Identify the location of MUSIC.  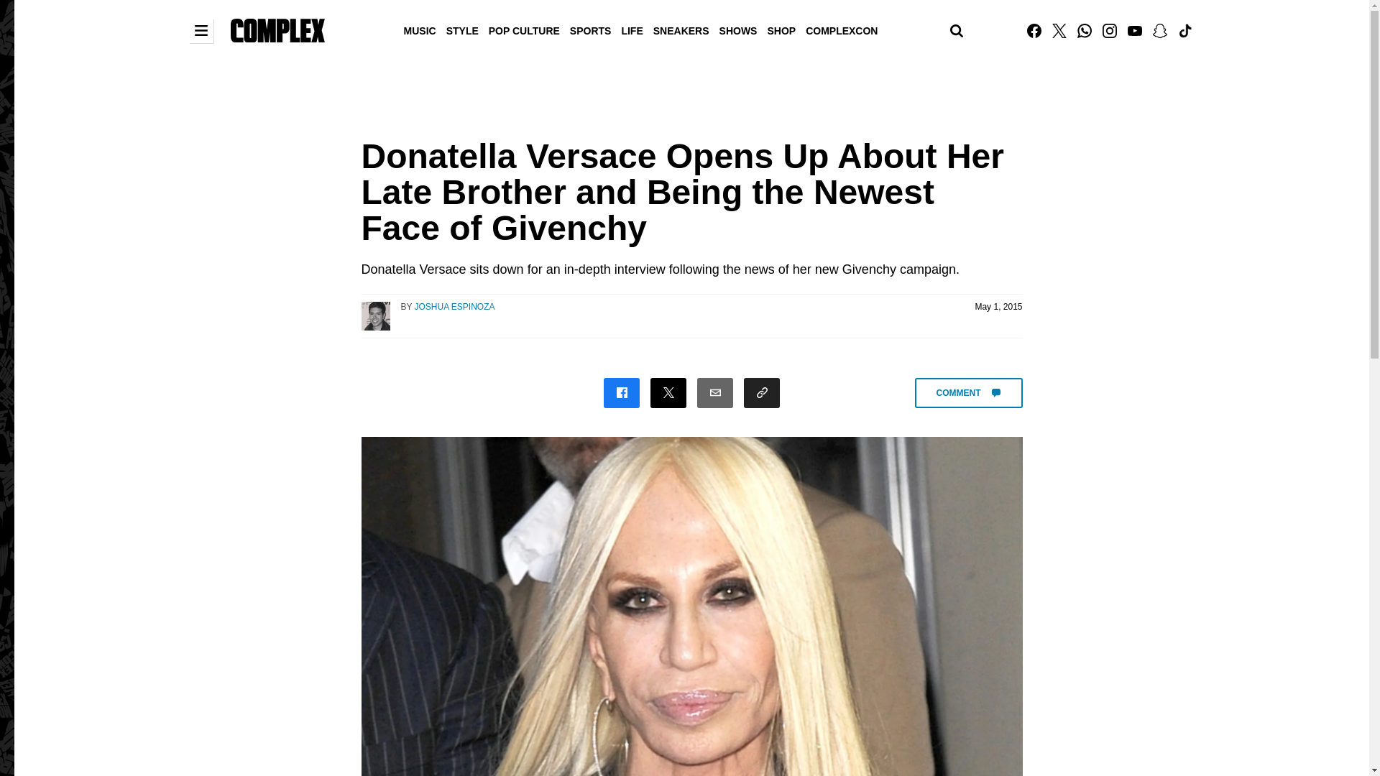
(420, 29).